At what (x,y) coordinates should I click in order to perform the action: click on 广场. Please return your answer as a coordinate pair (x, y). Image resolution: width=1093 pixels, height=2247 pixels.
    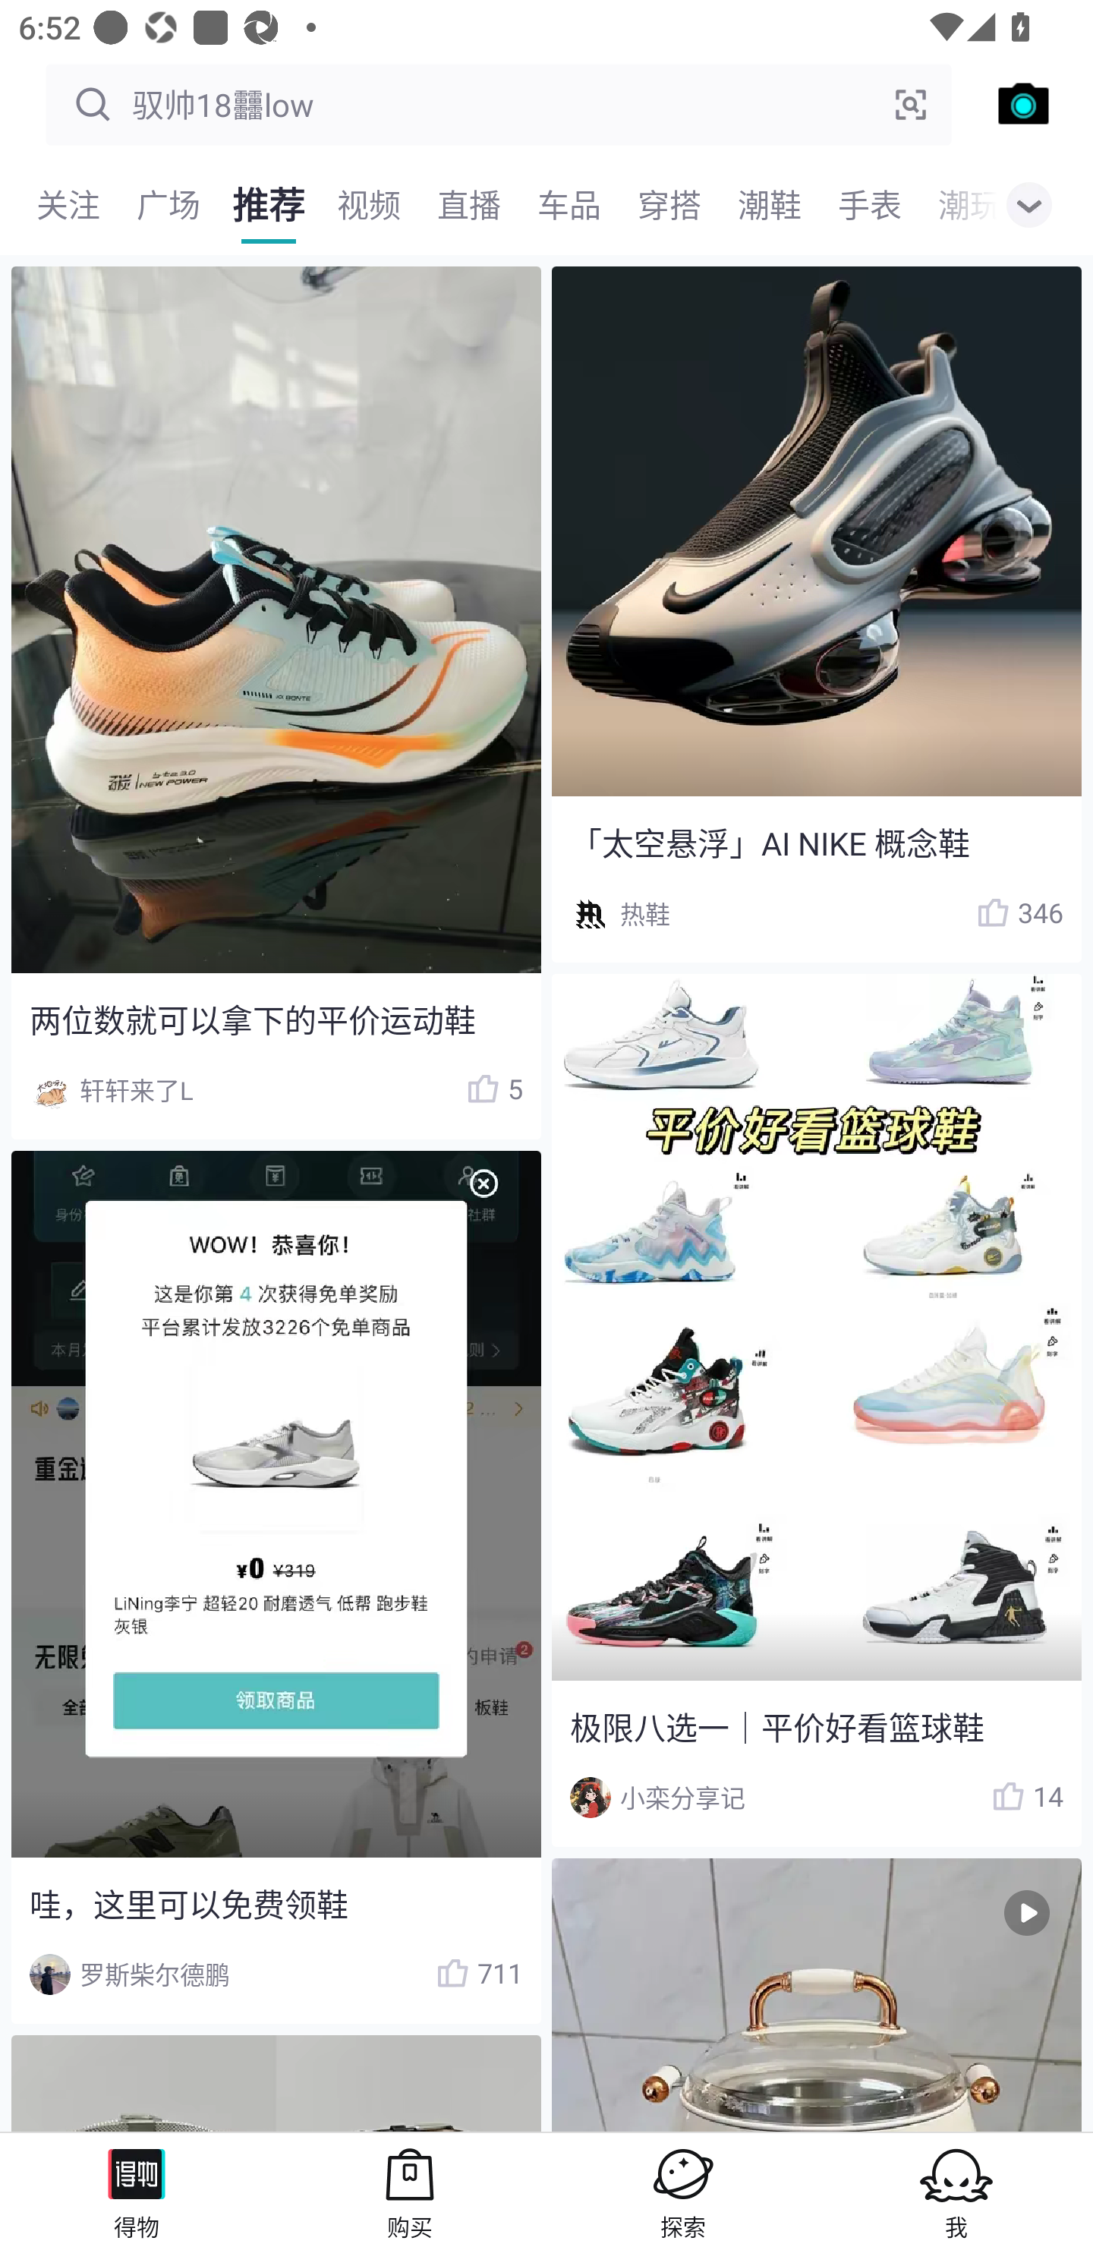
    Looking at the image, I should click on (169, 205).